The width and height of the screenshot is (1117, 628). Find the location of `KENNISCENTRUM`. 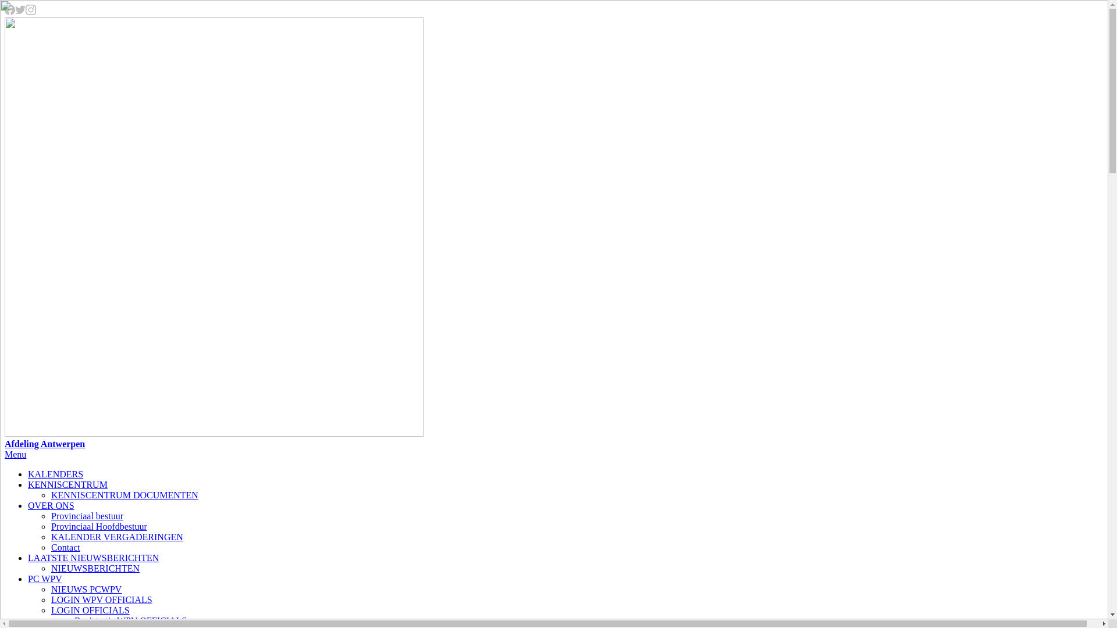

KENNISCENTRUM is located at coordinates (67, 485).